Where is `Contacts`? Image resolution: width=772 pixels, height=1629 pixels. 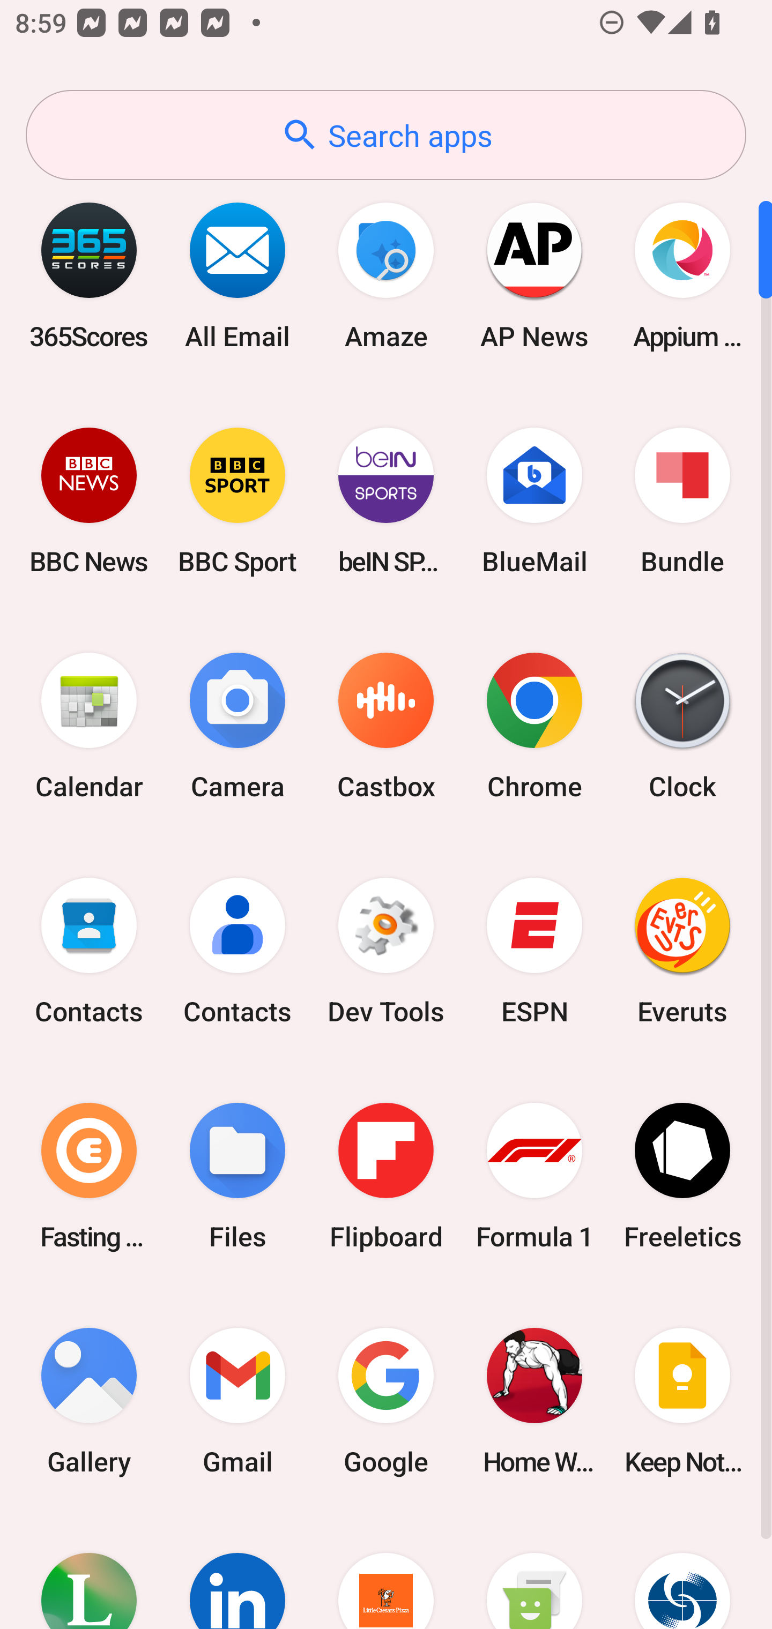 Contacts is located at coordinates (237, 951).